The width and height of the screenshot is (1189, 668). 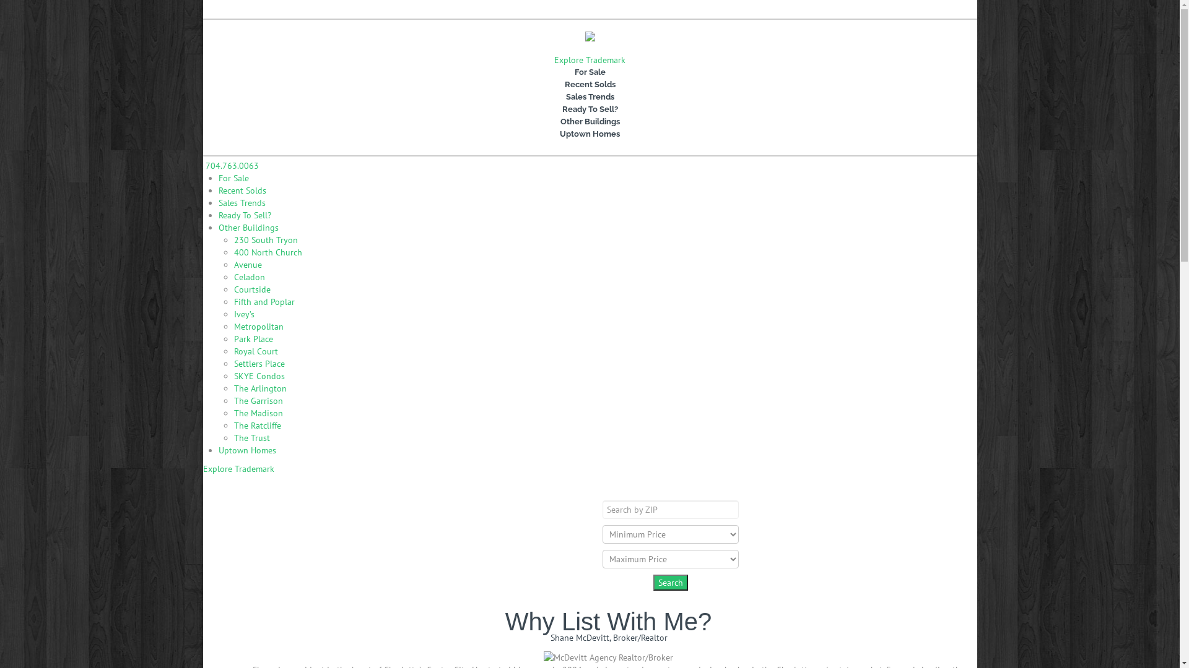 I want to click on The Ratcliffe, so click(x=258, y=426).